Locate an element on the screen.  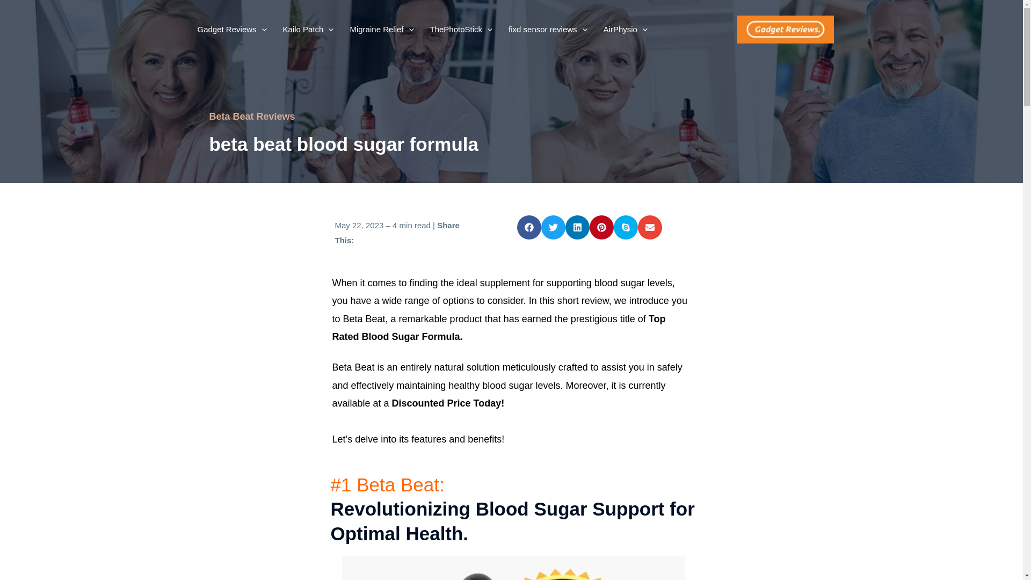
ThePhotoStick is located at coordinates (461, 30).